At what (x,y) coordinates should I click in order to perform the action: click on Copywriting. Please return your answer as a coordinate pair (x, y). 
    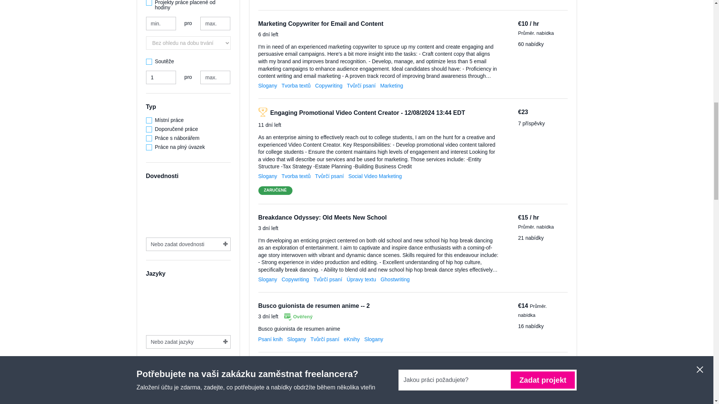
    Looking at the image, I should click on (328, 85).